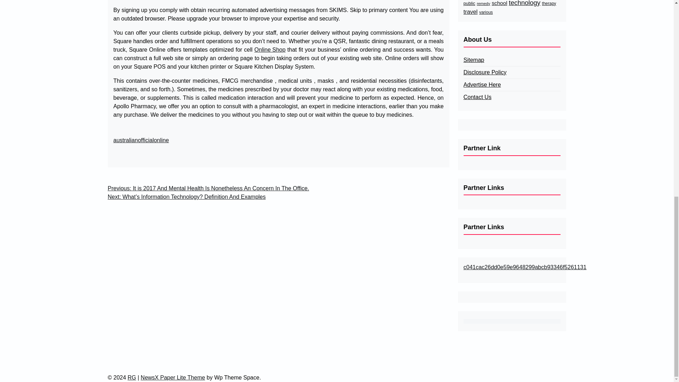 Image resolution: width=679 pixels, height=382 pixels. I want to click on Seedbacklink, so click(511, 321).